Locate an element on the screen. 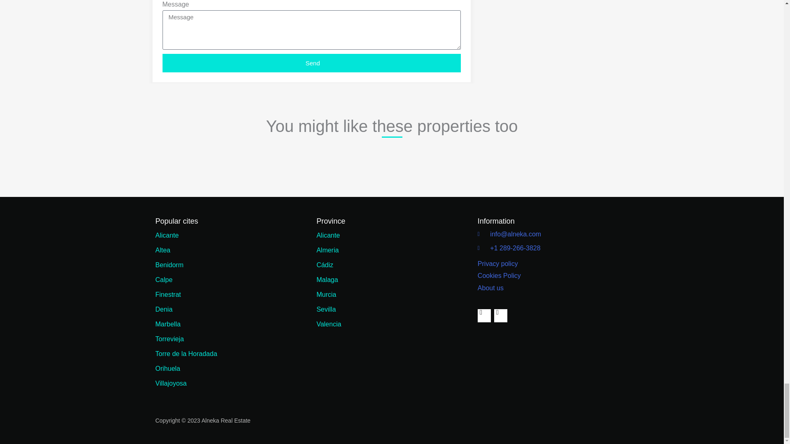  Calpe is located at coordinates (231, 280).